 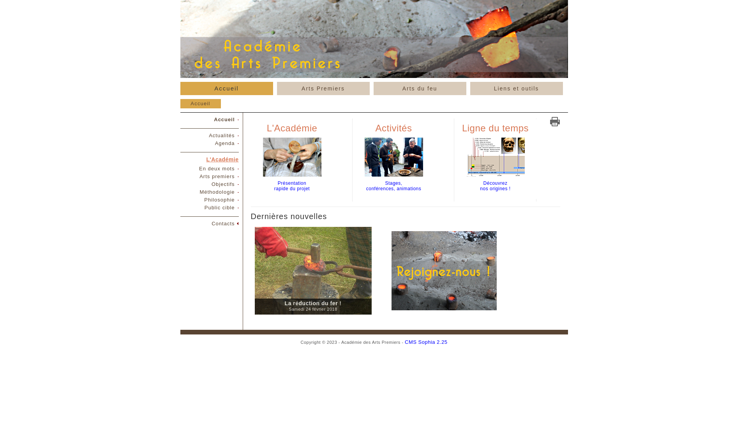 I want to click on En deux mots, so click(x=217, y=168).